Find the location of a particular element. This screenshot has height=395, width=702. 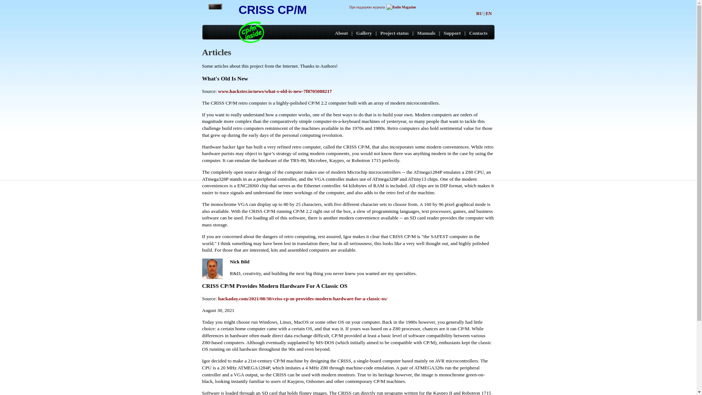

Gallery is located at coordinates (364, 33).